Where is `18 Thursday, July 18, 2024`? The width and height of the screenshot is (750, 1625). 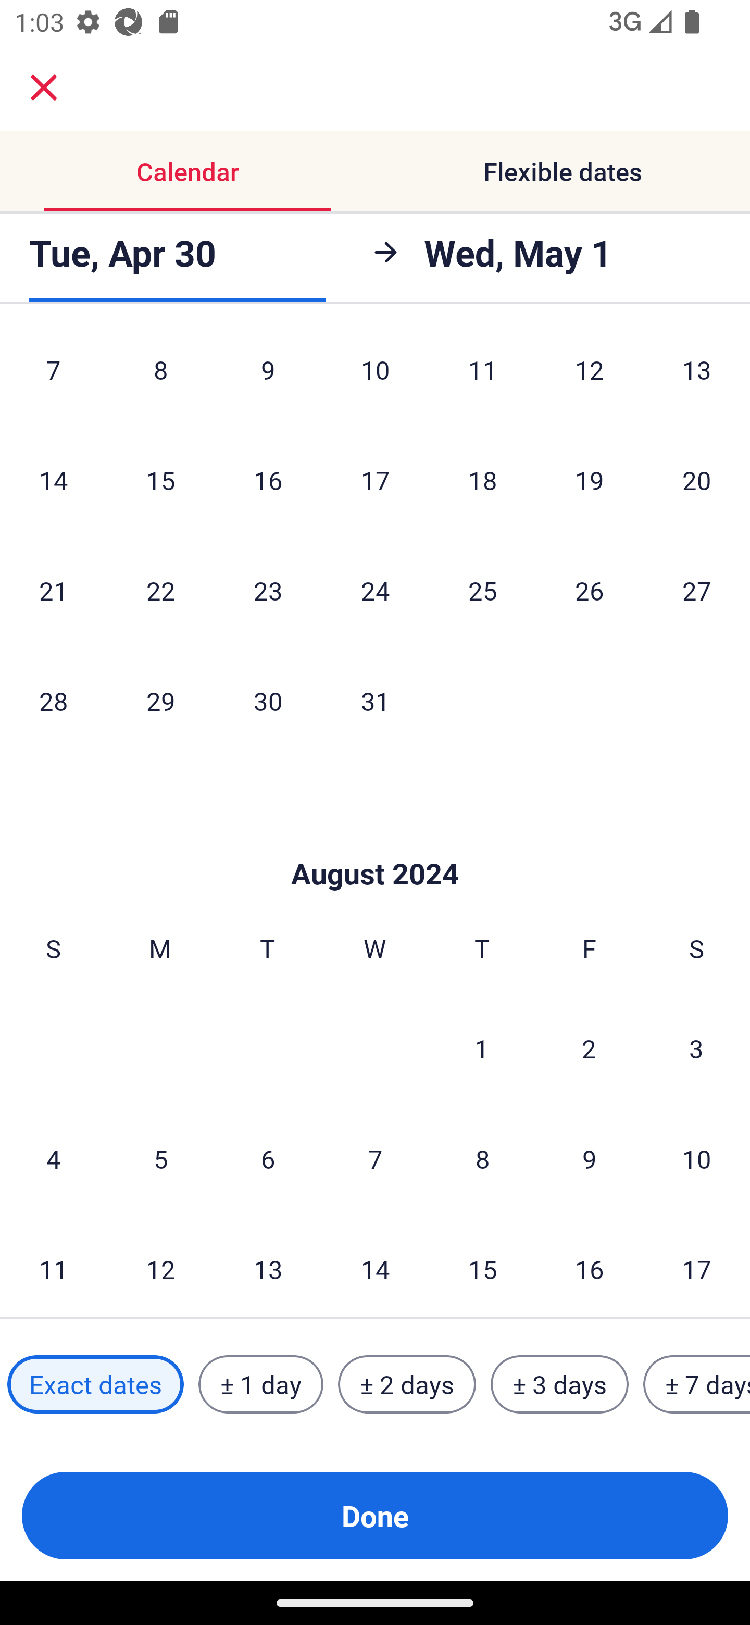 18 Thursday, July 18, 2024 is located at coordinates (482, 479).